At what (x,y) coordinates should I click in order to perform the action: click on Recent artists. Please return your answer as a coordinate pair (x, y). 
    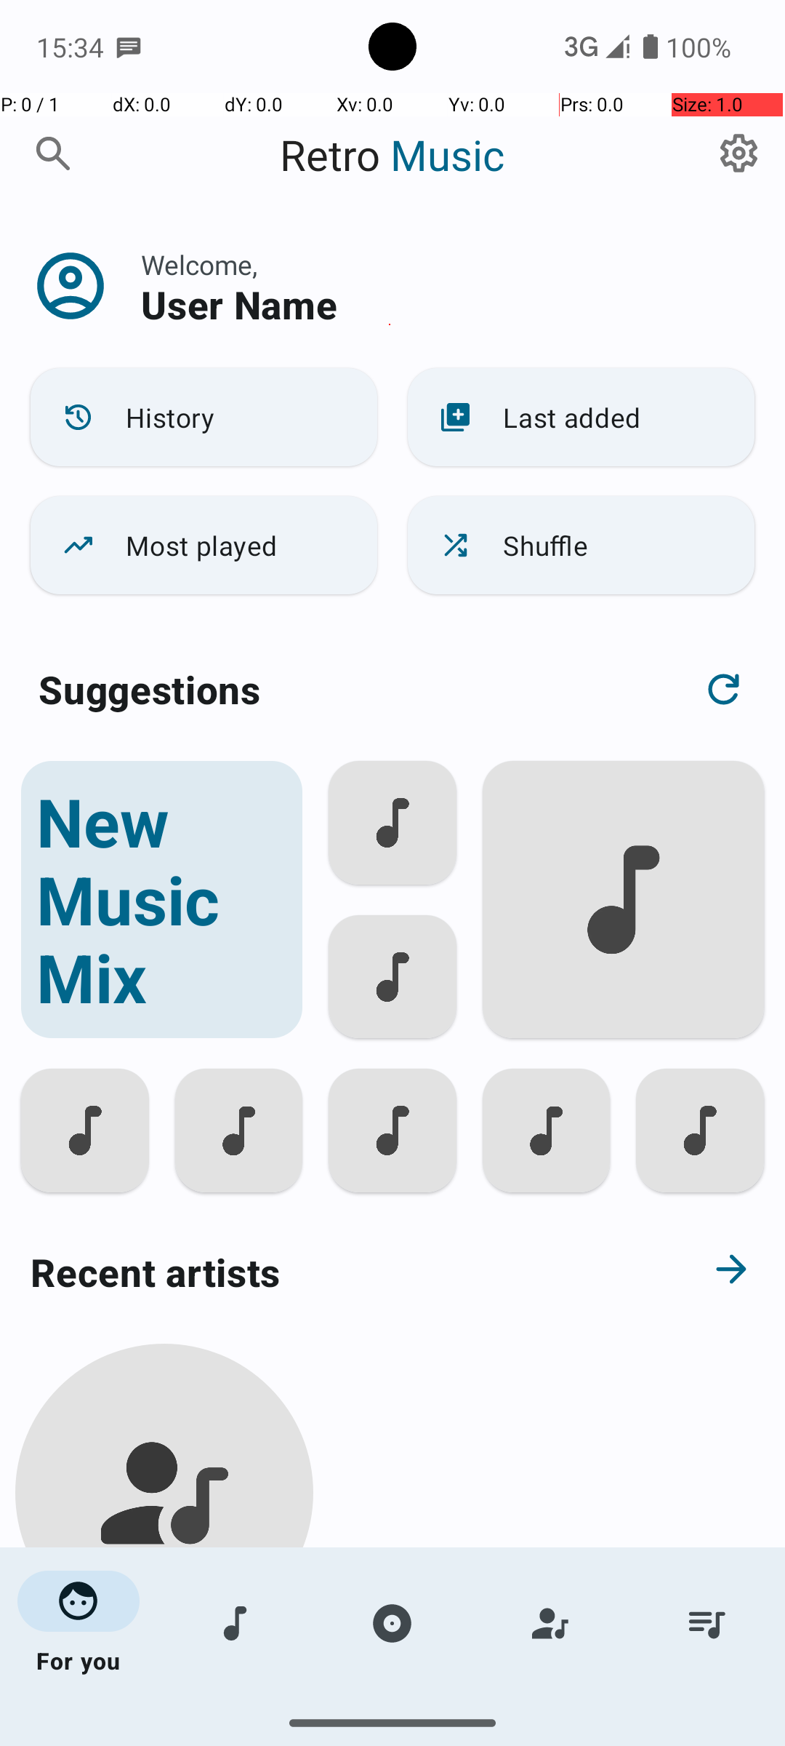
    Looking at the image, I should click on (339, 1272).